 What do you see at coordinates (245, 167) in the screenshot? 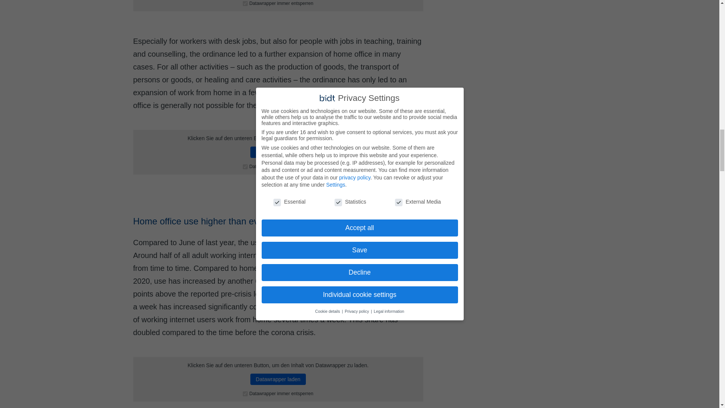
I see `1` at bounding box center [245, 167].